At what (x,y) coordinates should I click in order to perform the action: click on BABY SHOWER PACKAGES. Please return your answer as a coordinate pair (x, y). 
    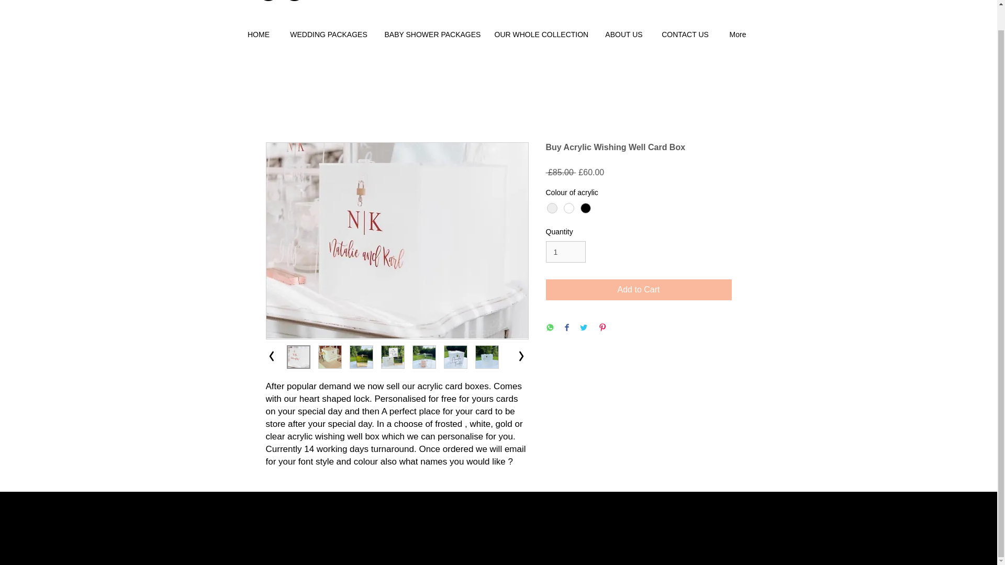
    Looking at the image, I should click on (431, 35).